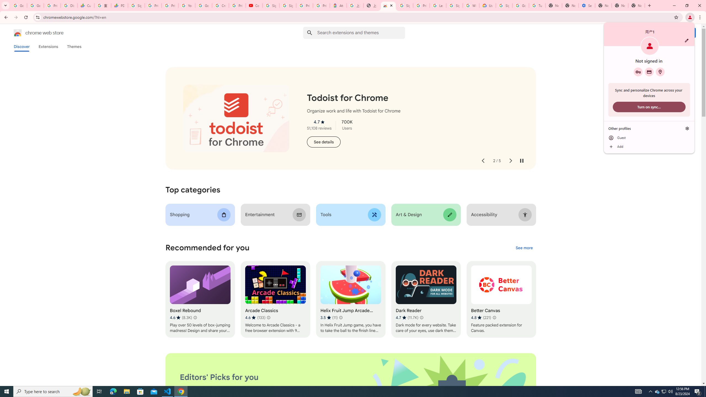  I want to click on Start, so click(7, 391).